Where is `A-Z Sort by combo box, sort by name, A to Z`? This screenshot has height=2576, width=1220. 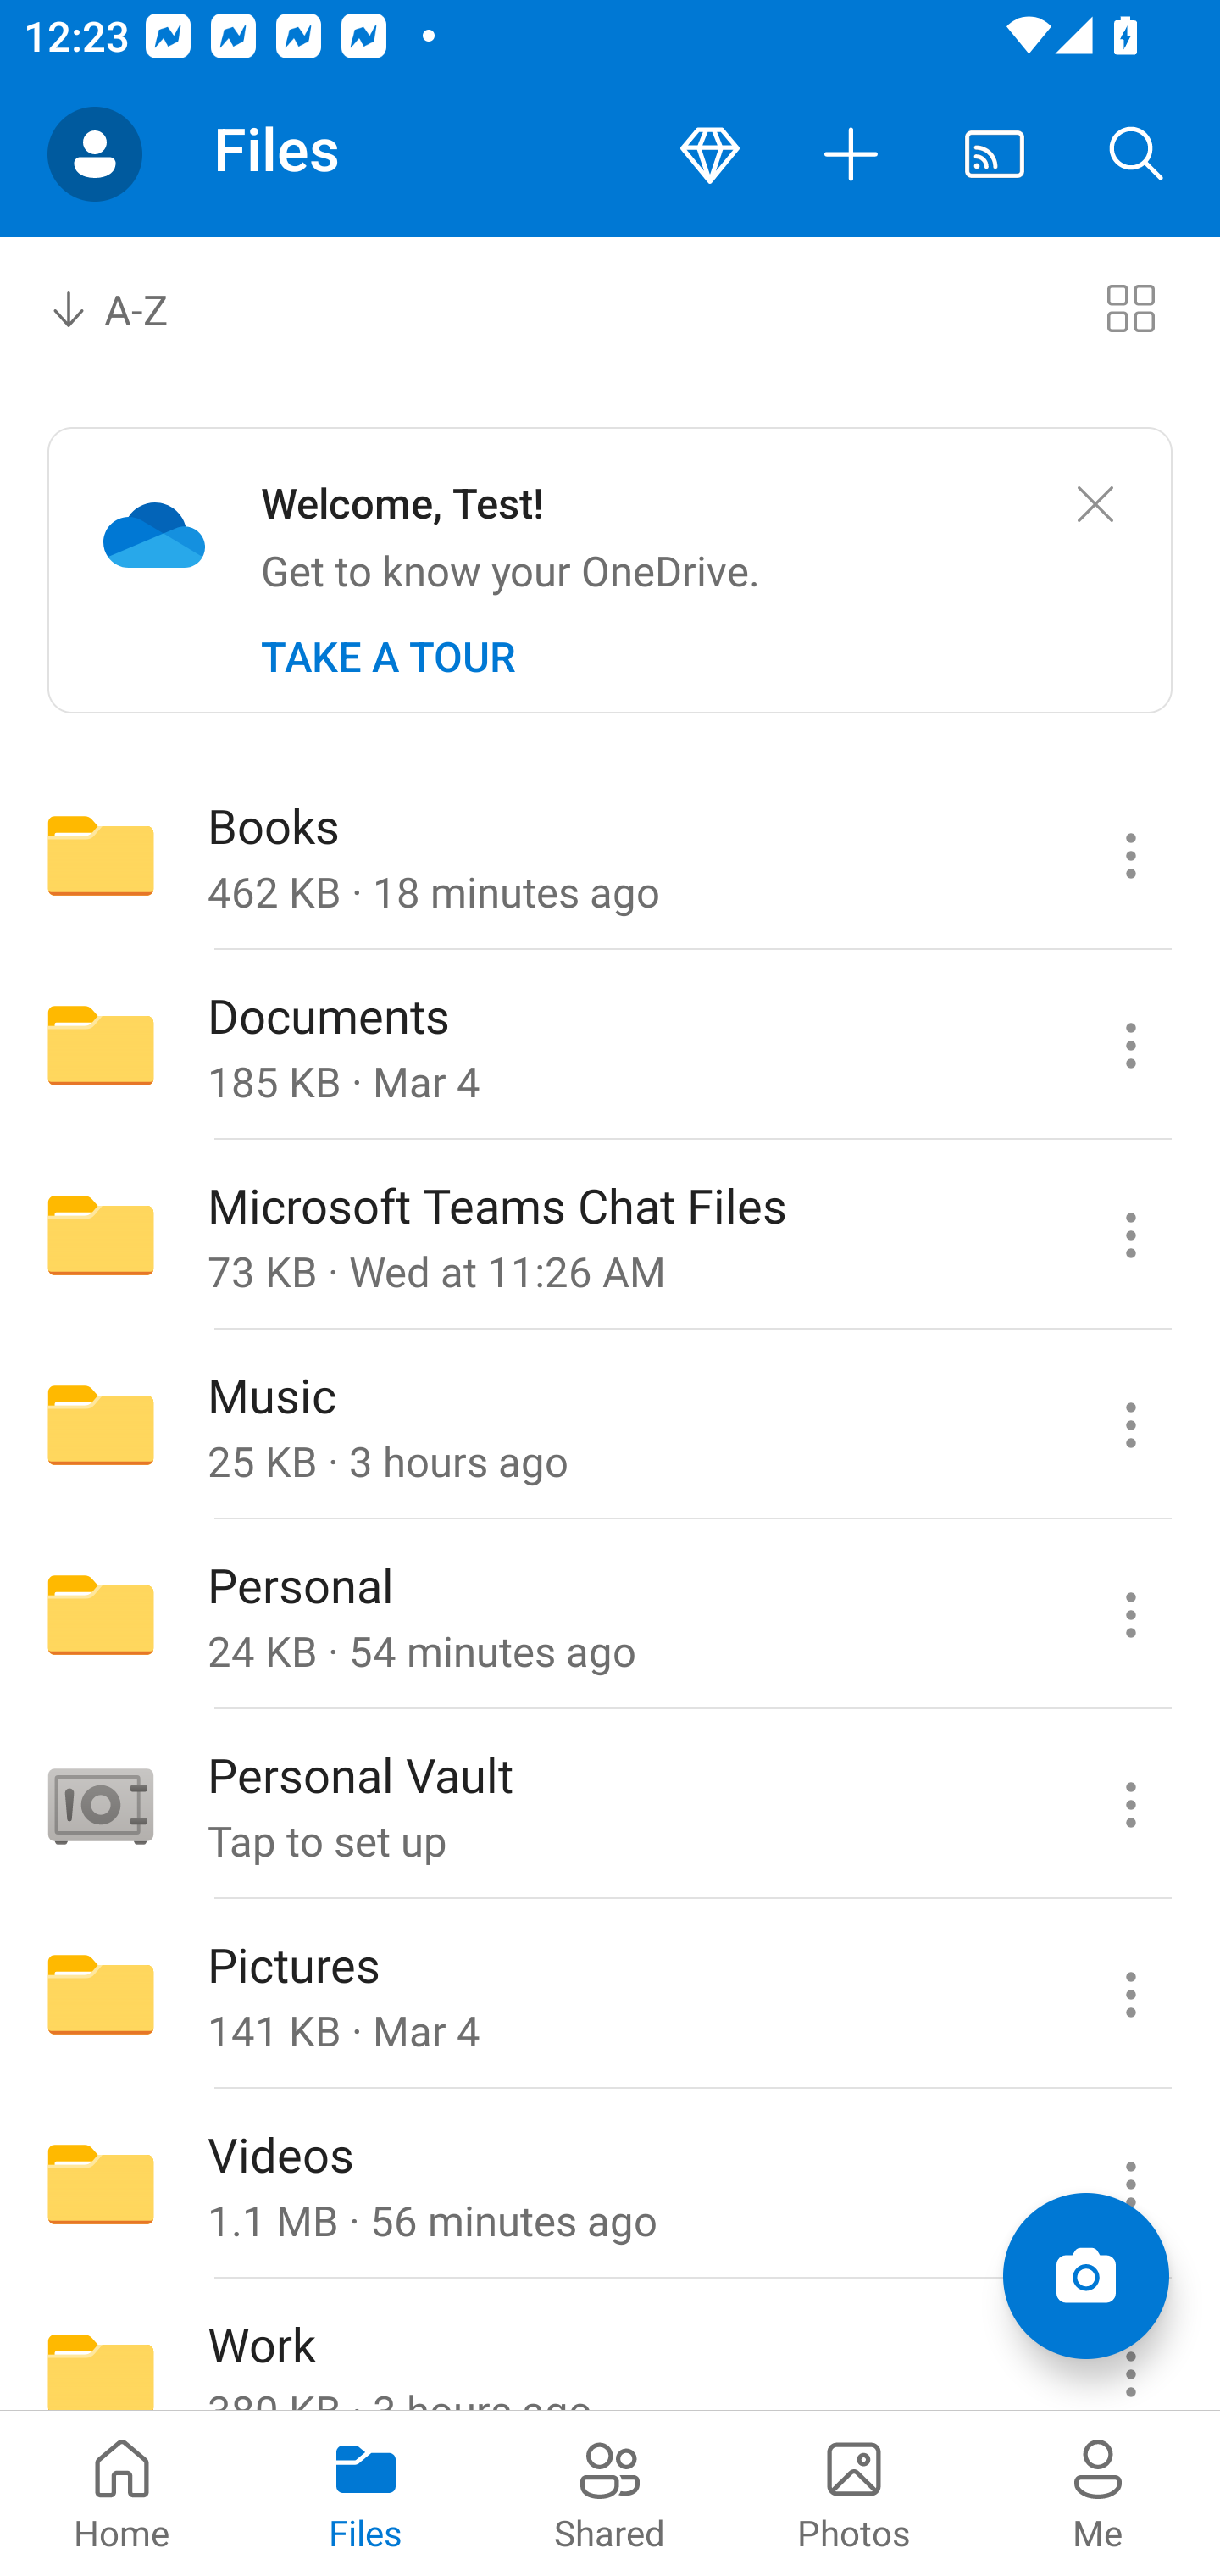 A-Z Sort by combo box, sort by name, A to Z is located at coordinates (132, 307).